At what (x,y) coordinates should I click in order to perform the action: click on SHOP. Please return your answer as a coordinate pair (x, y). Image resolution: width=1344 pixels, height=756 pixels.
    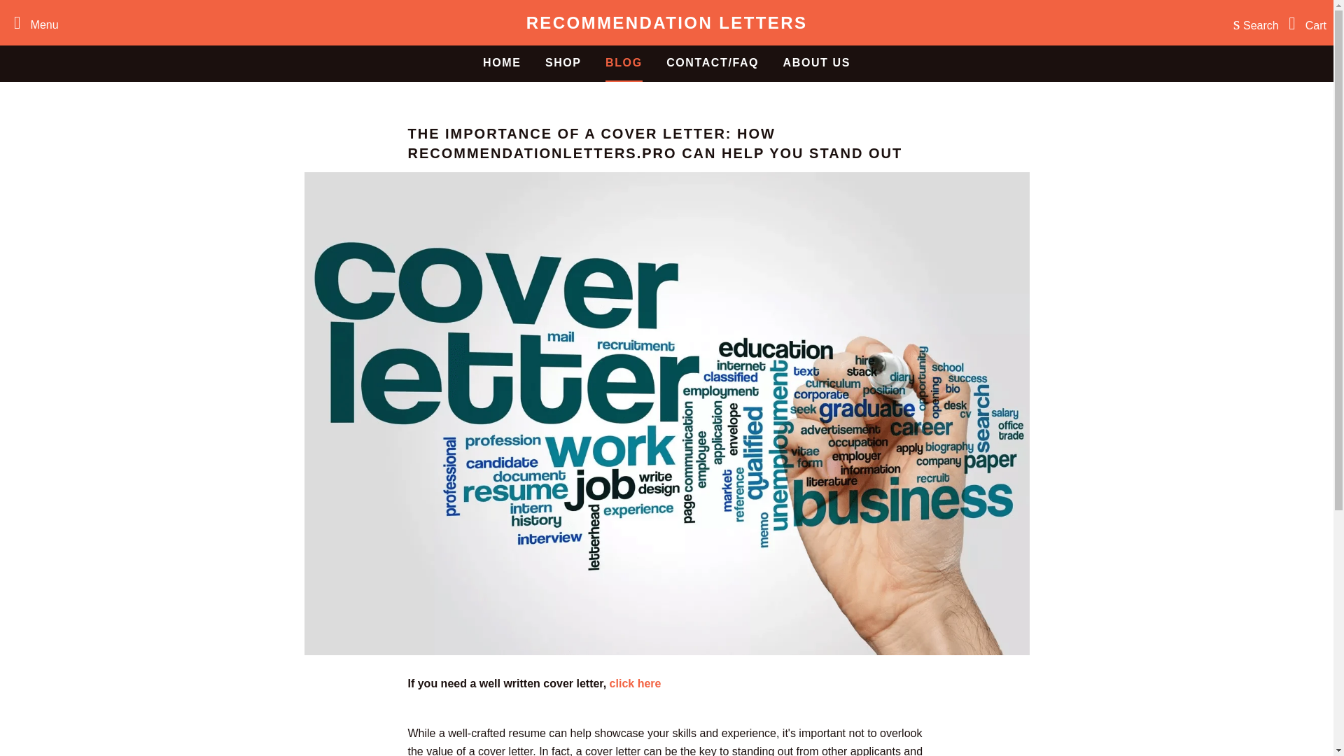
    Looking at the image, I should click on (563, 62).